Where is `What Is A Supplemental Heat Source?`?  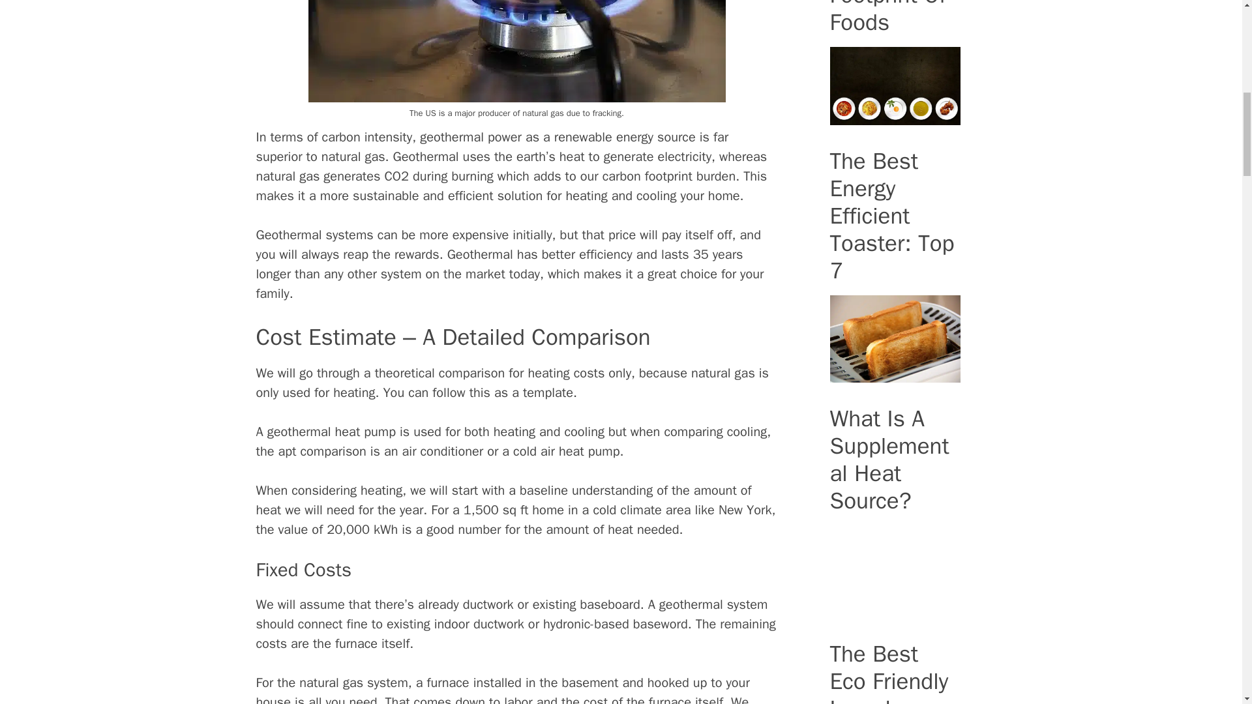
What Is A Supplemental Heat Source? is located at coordinates (895, 609).